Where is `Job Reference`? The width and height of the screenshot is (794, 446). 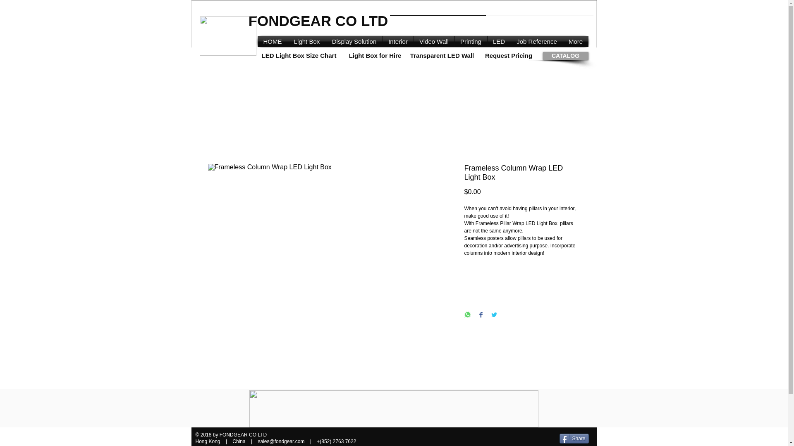
Job Reference is located at coordinates (537, 41).